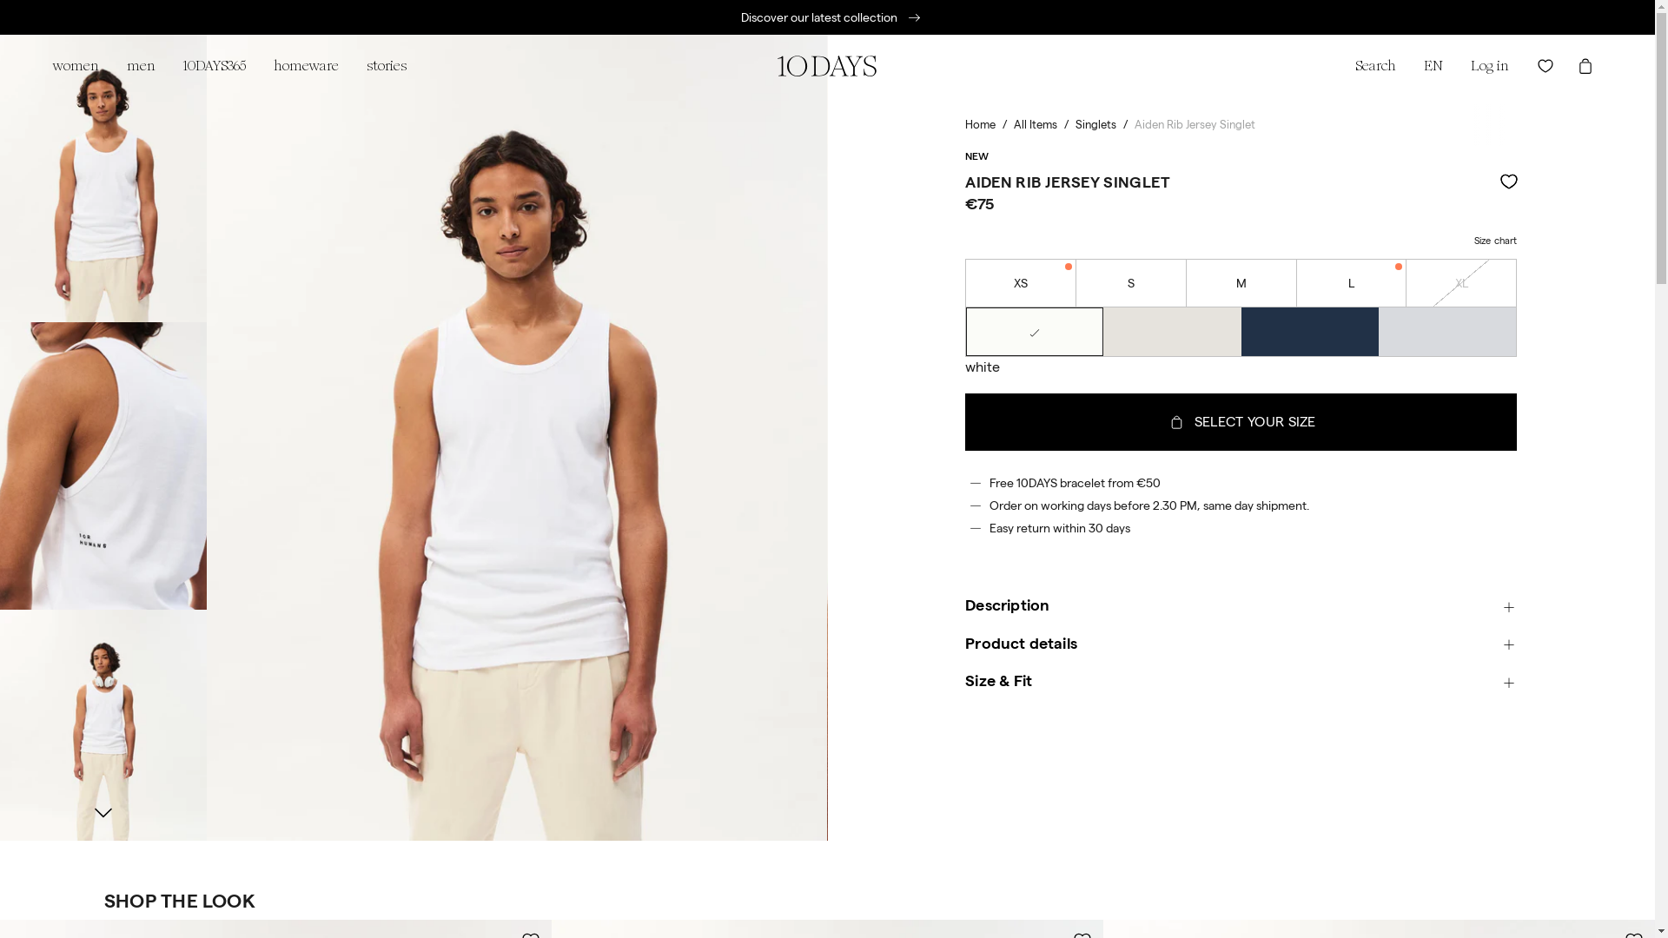  What do you see at coordinates (818, 17) in the screenshot?
I see `Discover our latest collection` at bounding box center [818, 17].